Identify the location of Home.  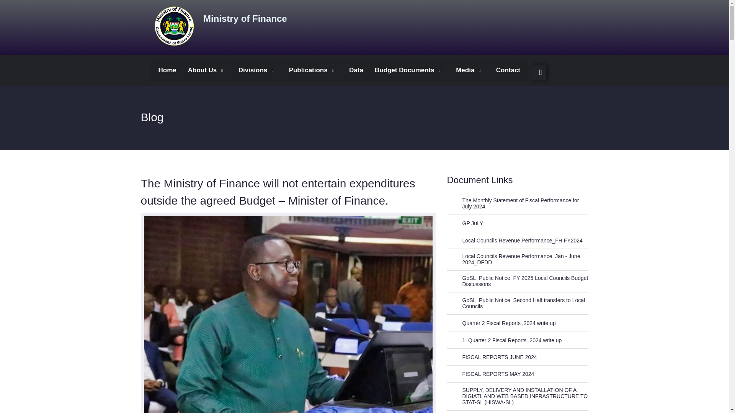
(167, 70).